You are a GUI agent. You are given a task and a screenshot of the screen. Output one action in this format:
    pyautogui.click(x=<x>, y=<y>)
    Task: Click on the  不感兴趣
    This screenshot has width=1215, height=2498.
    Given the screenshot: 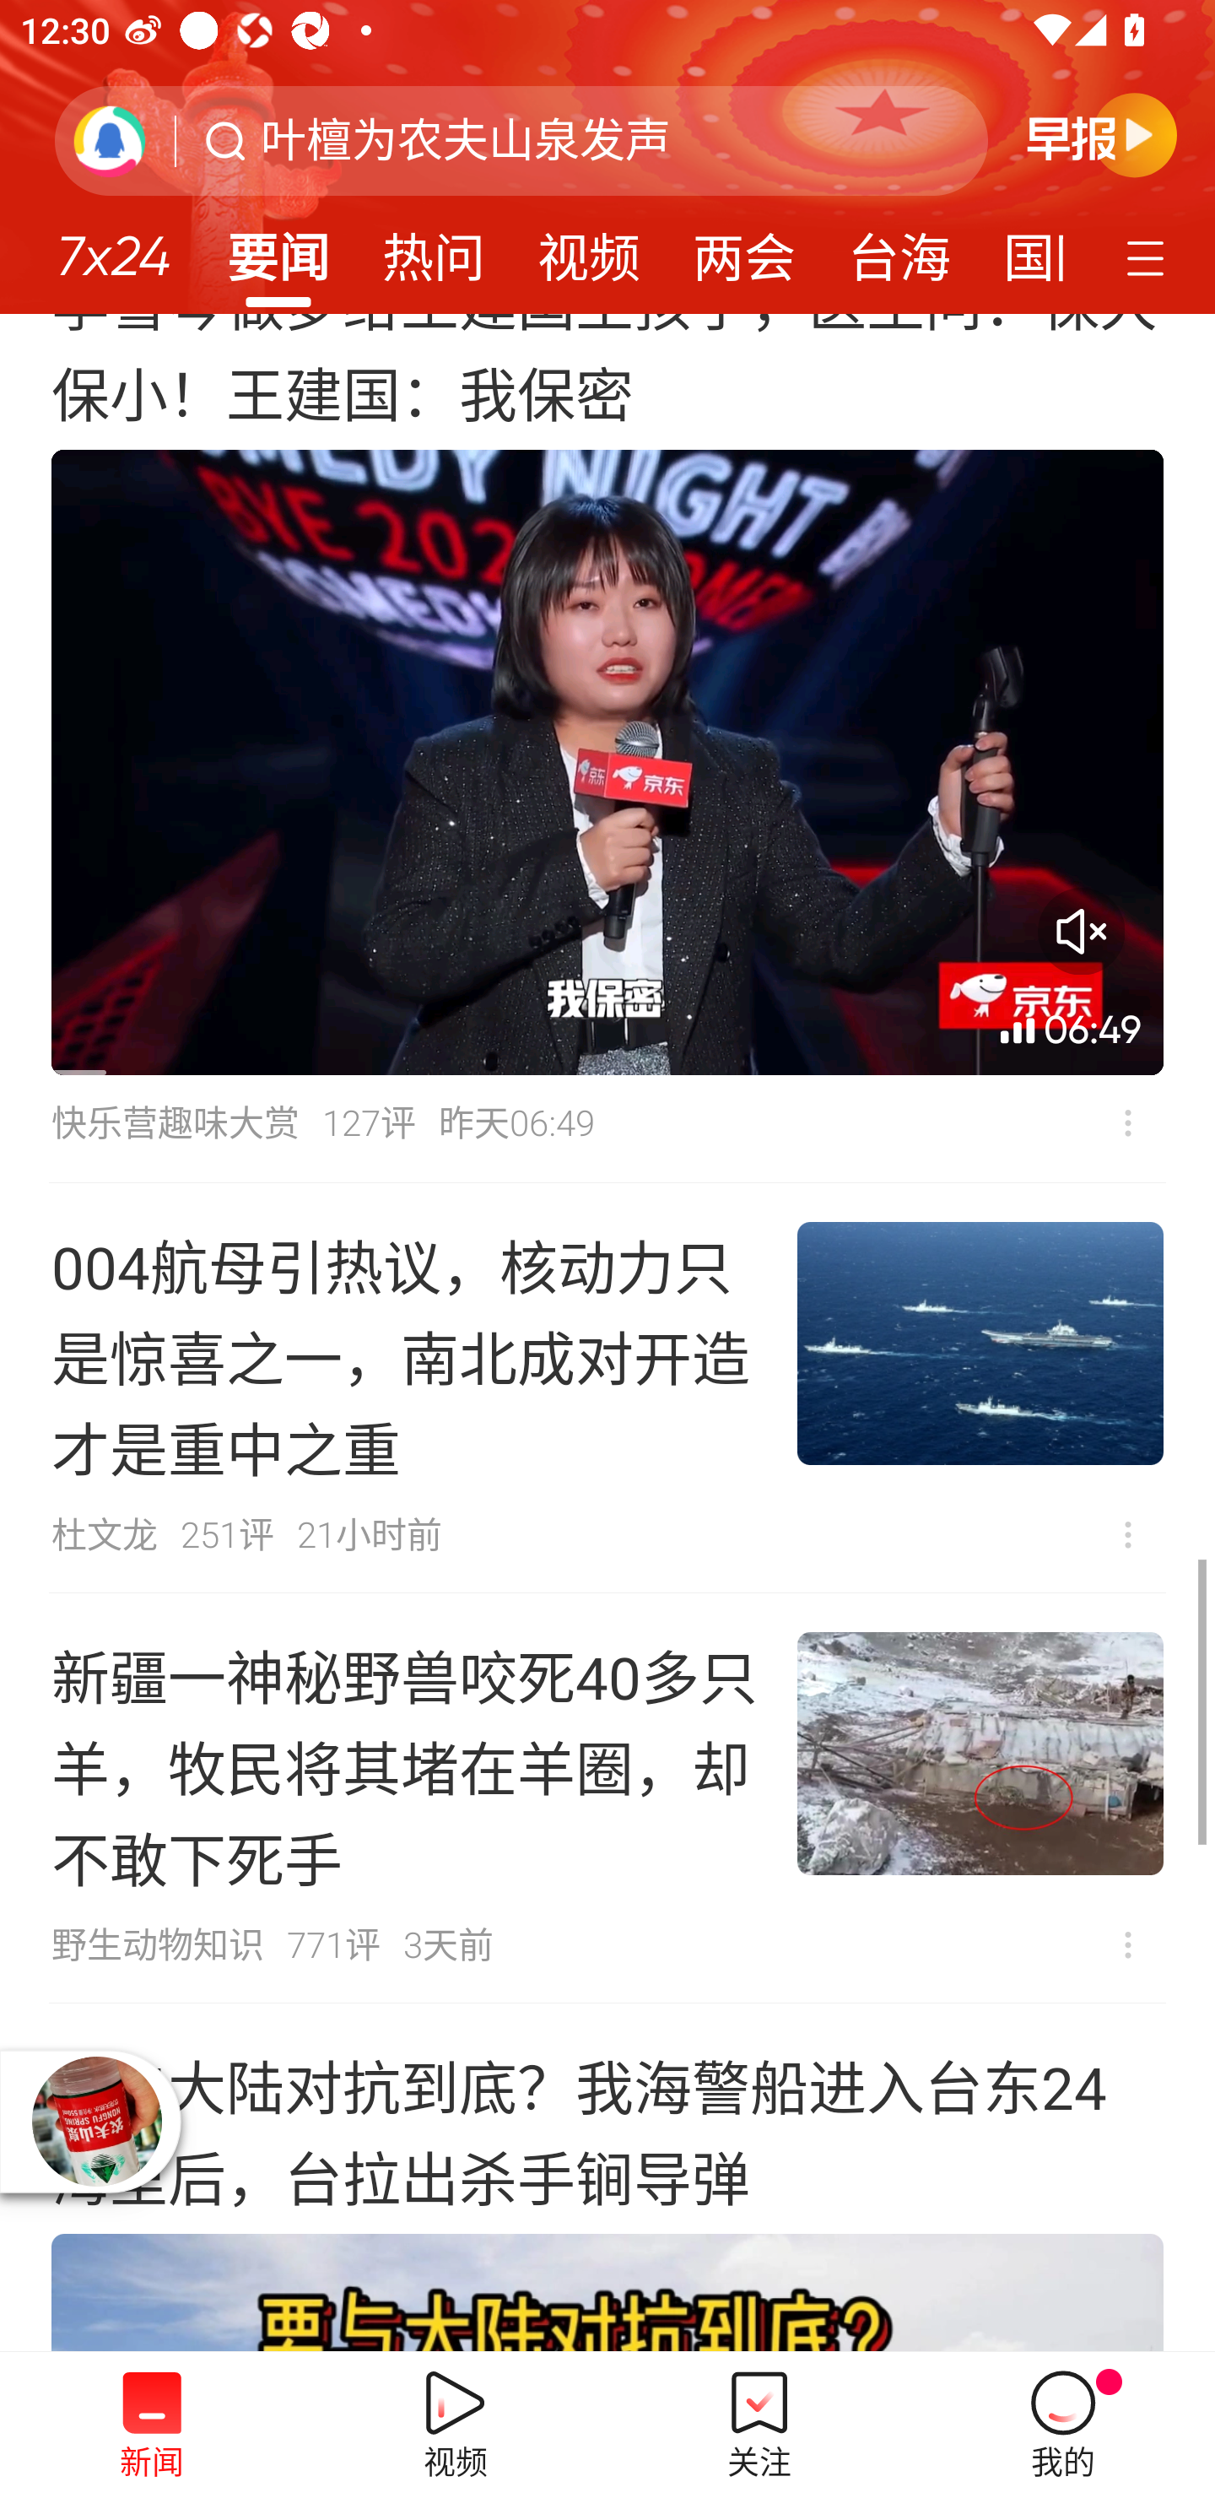 What is the action you would take?
    pyautogui.click(x=1127, y=1946)
    